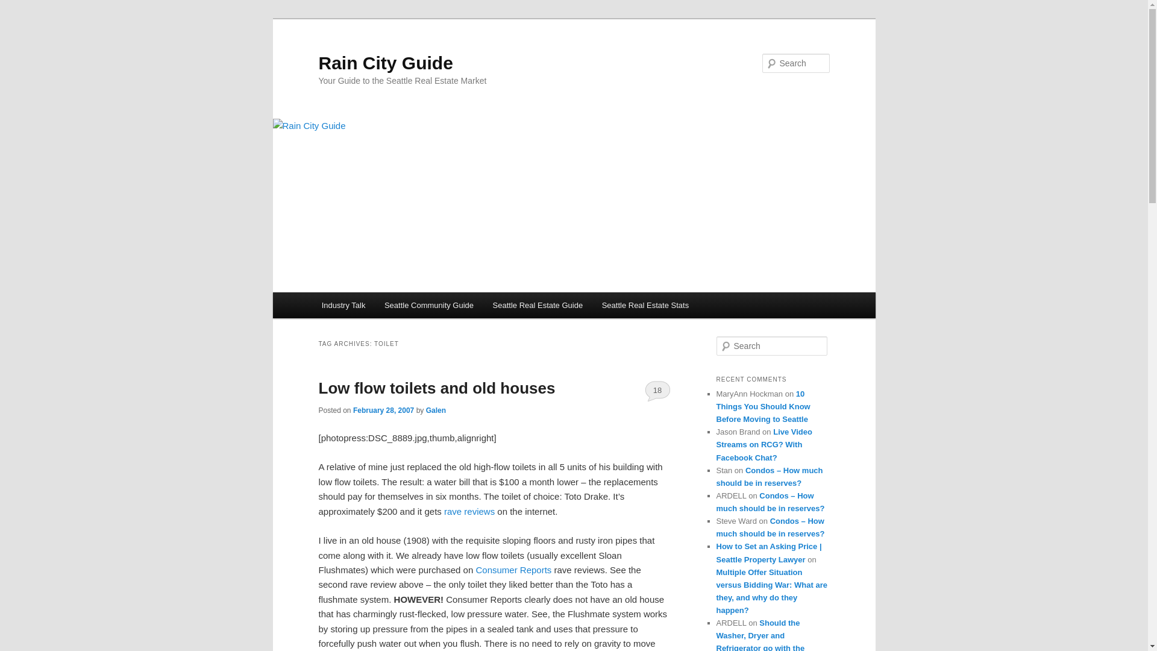 Image resolution: width=1157 pixels, height=651 pixels. What do you see at coordinates (385, 63) in the screenshot?
I see `Rain City Guide` at bounding box center [385, 63].